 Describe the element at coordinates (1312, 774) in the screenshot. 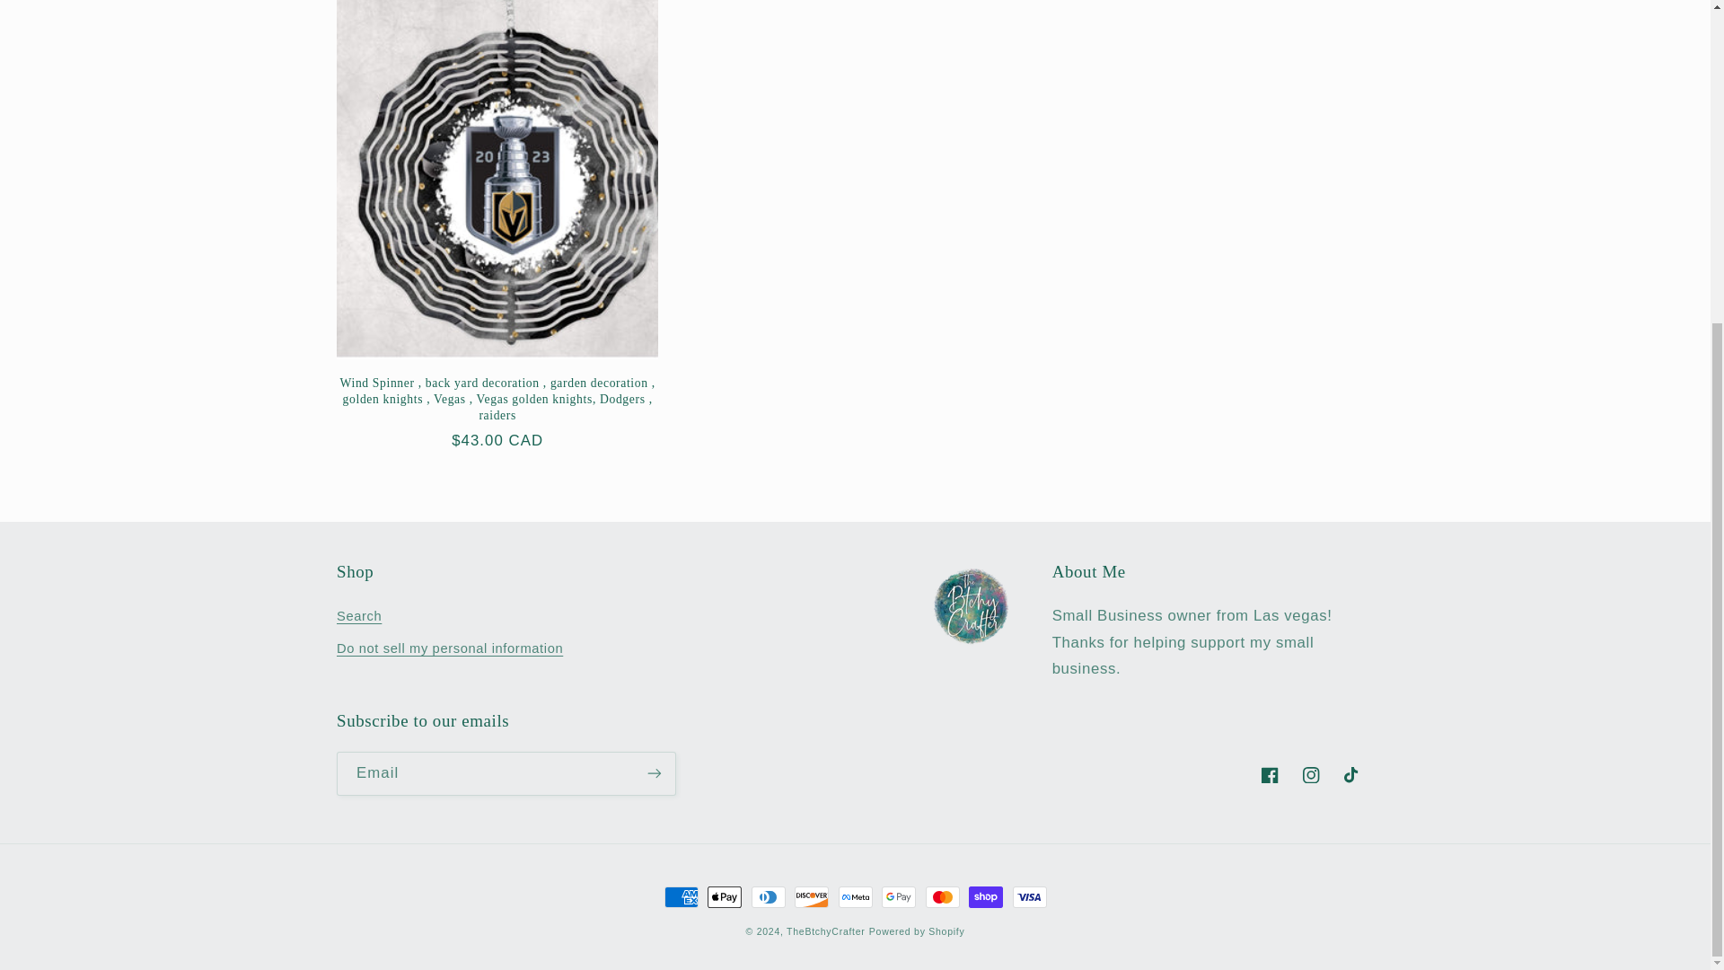

I see `Instagram` at that location.